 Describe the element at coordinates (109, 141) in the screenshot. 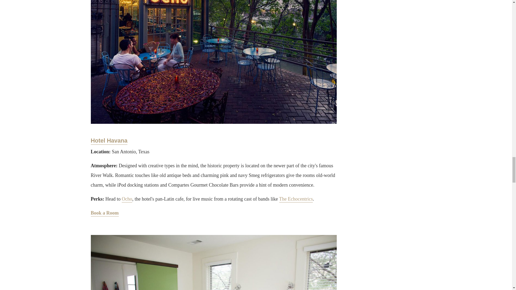

I see `Hotel Havana` at that location.